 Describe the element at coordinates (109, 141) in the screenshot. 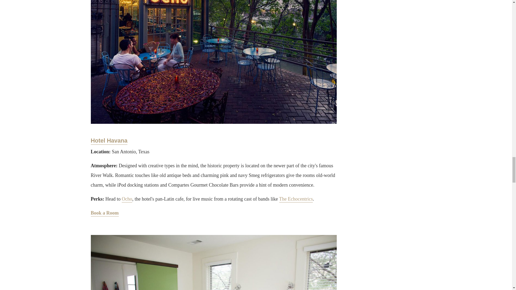

I see `Hotel Havana` at that location.